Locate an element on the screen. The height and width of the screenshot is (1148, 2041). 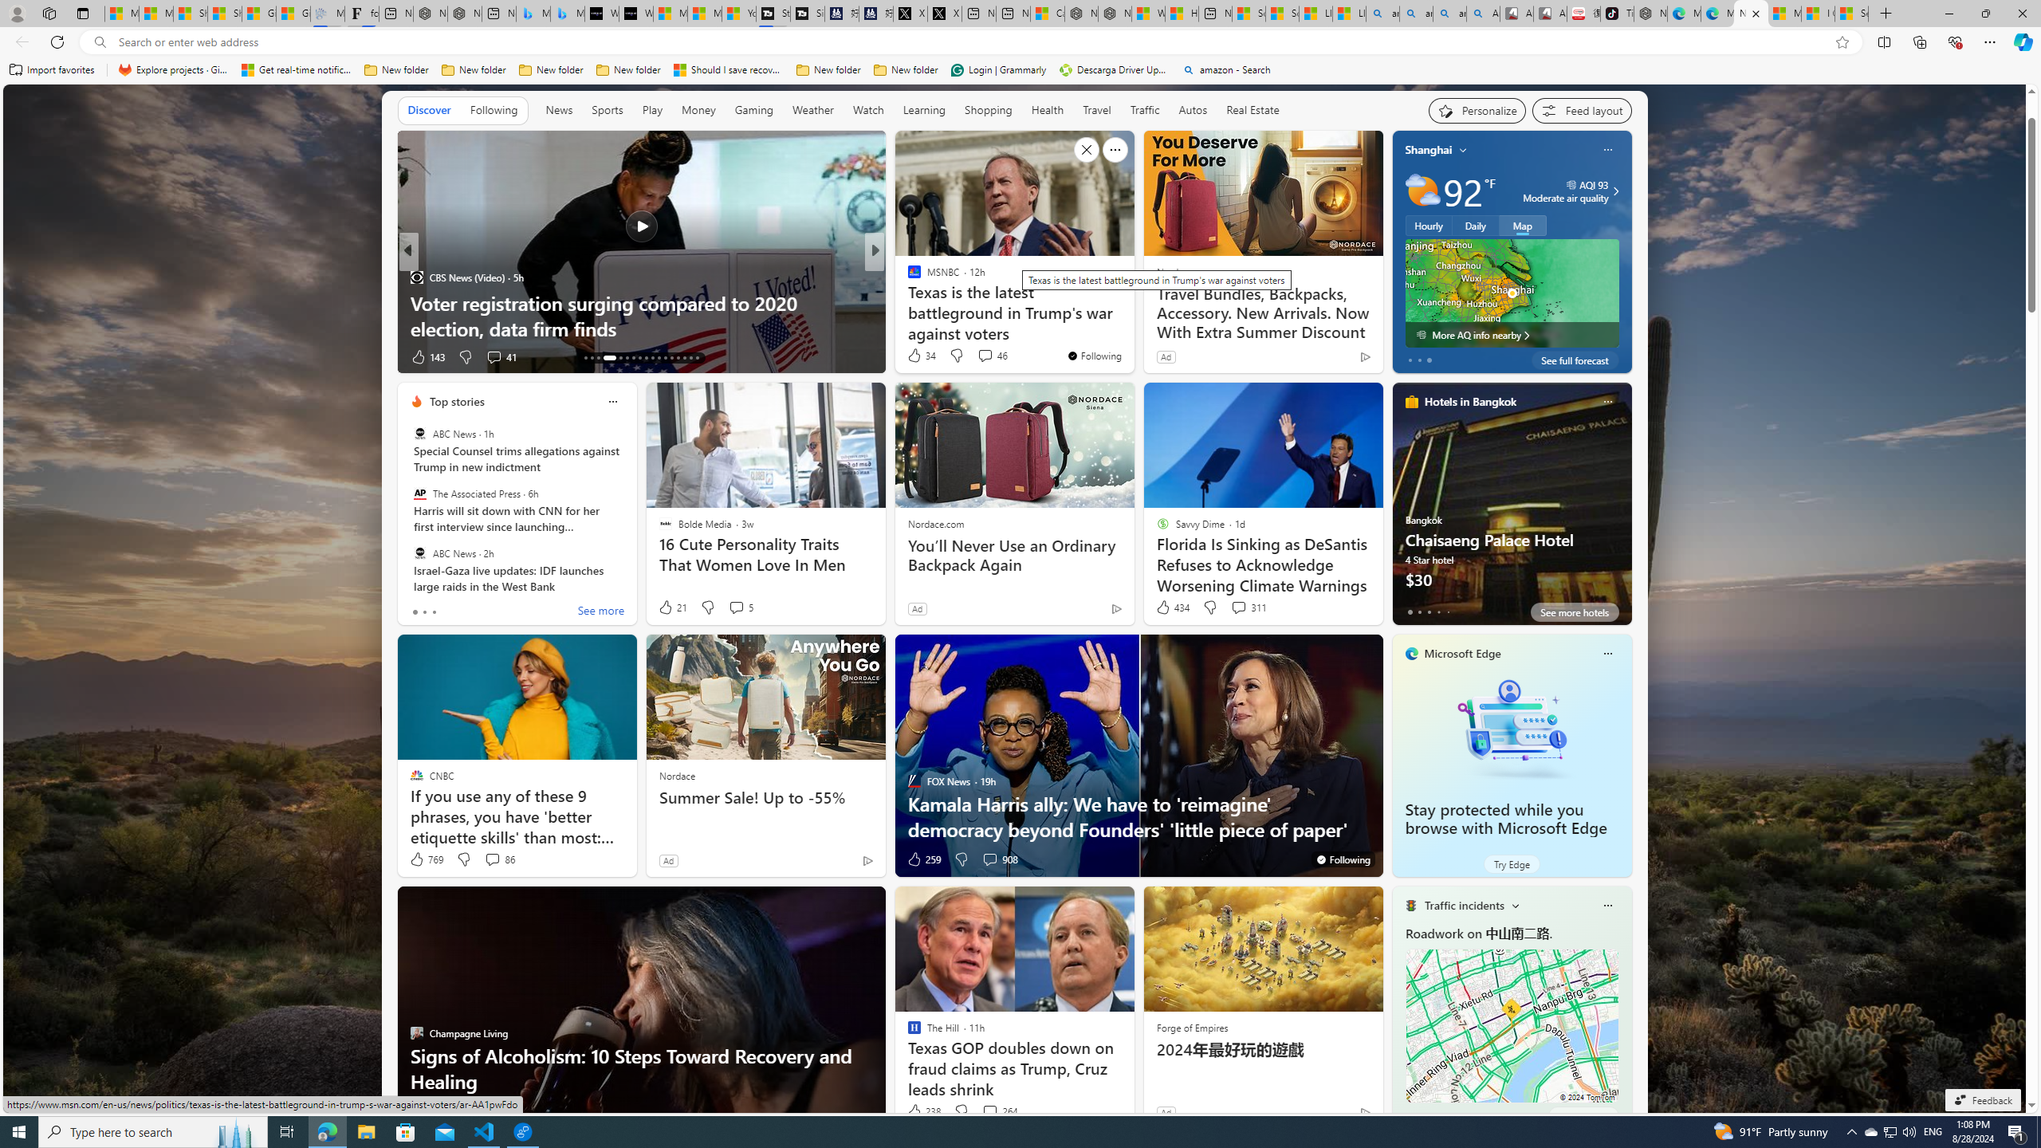
Should I save recovered Word documents? - Microsoft Support is located at coordinates (729, 70).